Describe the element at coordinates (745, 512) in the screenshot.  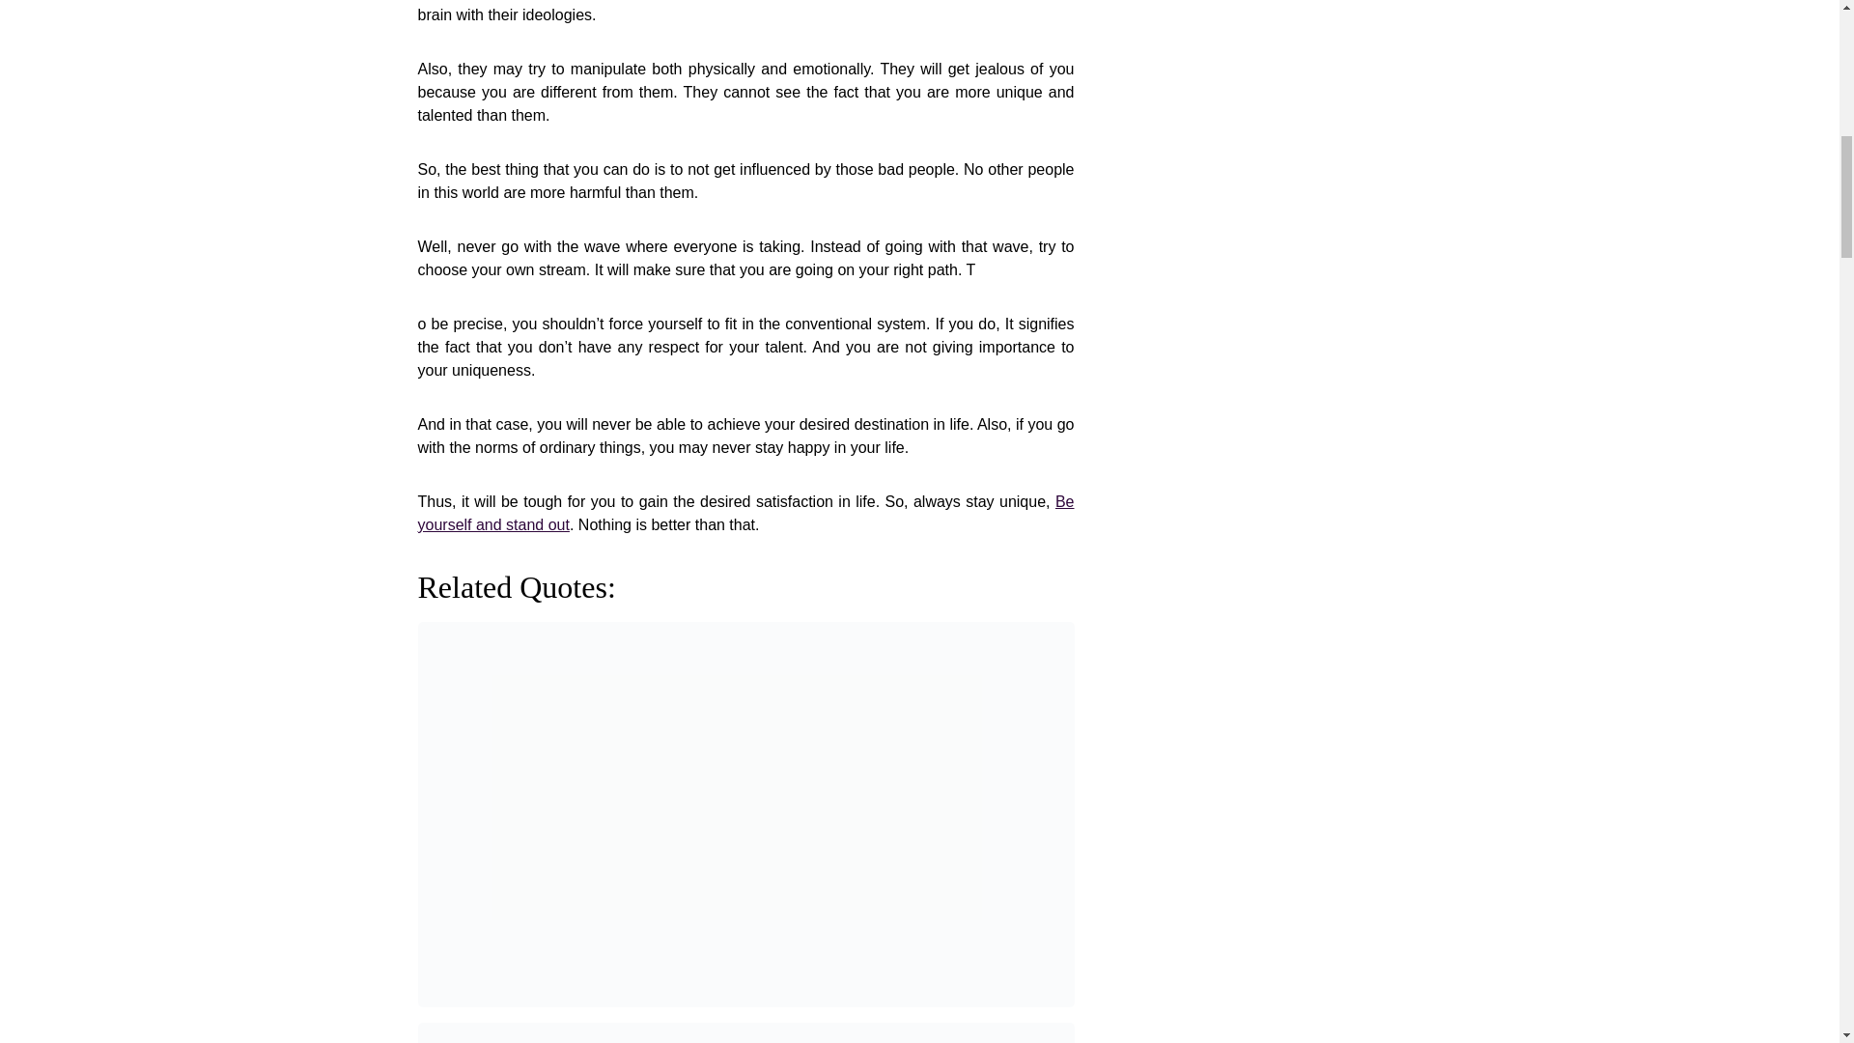
I see `Be yourself and stand out` at that location.